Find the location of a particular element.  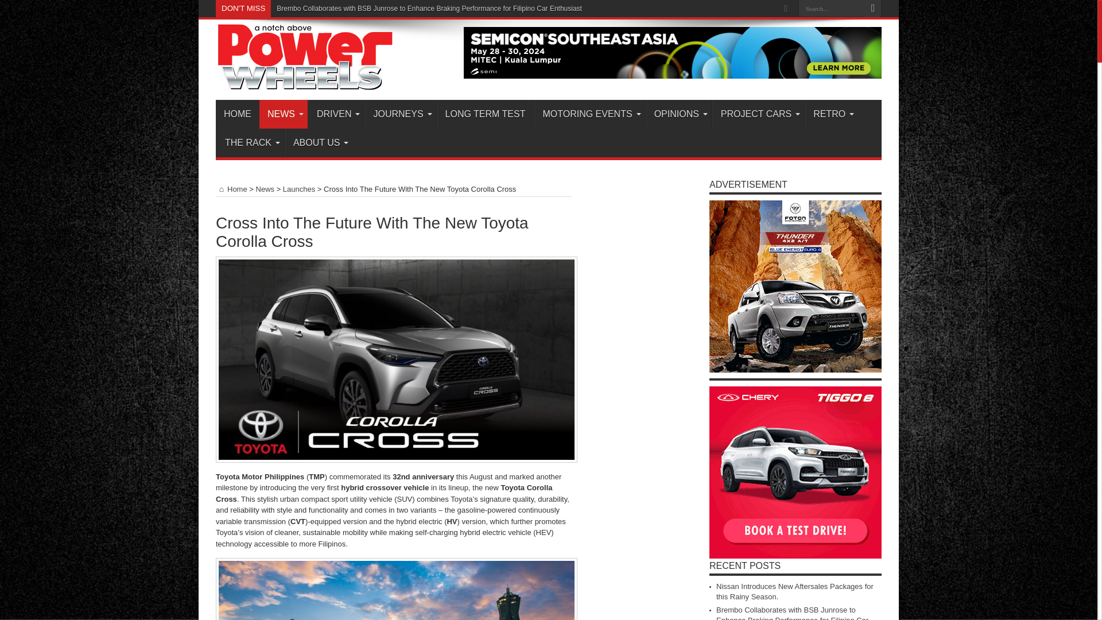

Power Wheels Magazine is located at coordinates (305, 83).